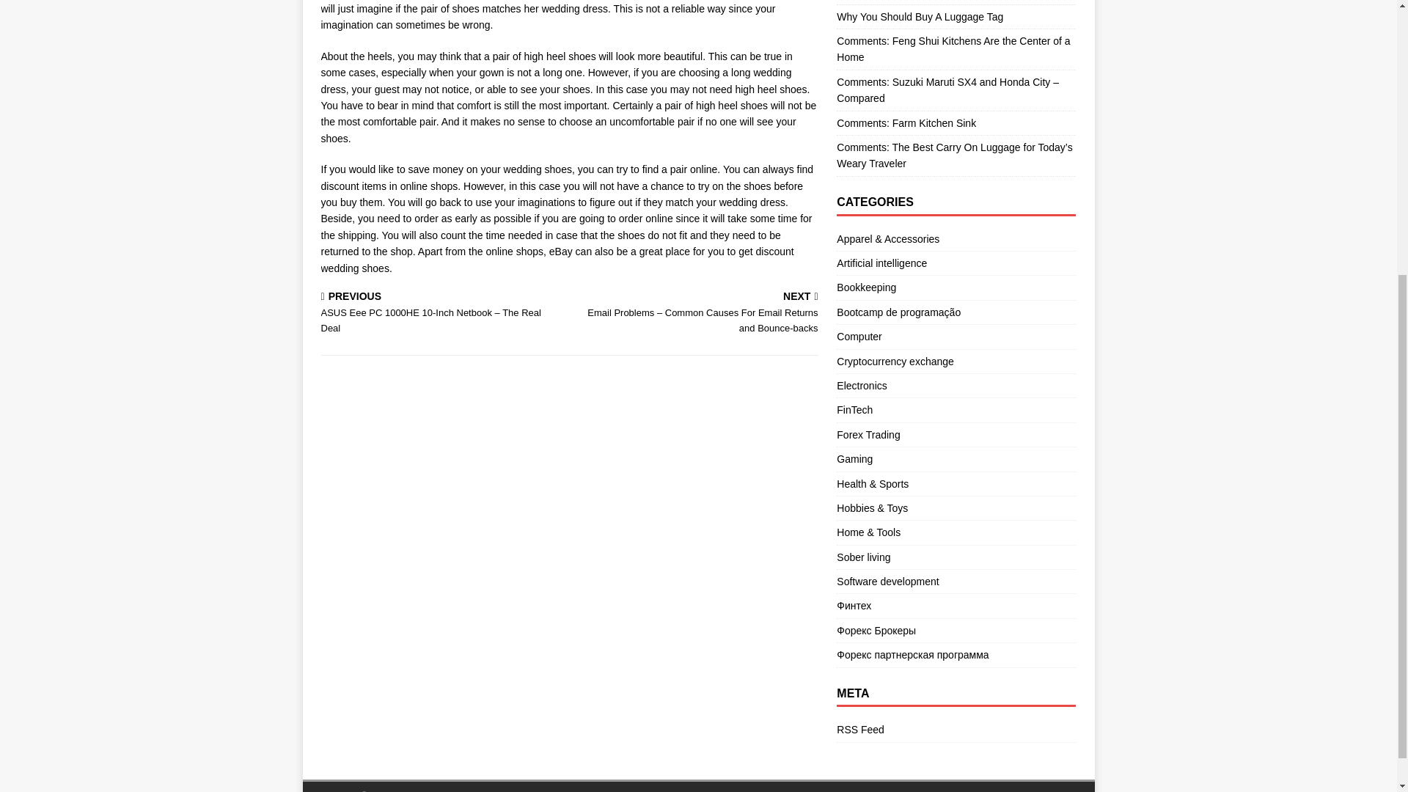 The height and width of the screenshot is (792, 1408). What do you see at coordinates (956, 361) in the screenshot?
I see `Cryptocurrency exchange` at bounding box center [956, 361].